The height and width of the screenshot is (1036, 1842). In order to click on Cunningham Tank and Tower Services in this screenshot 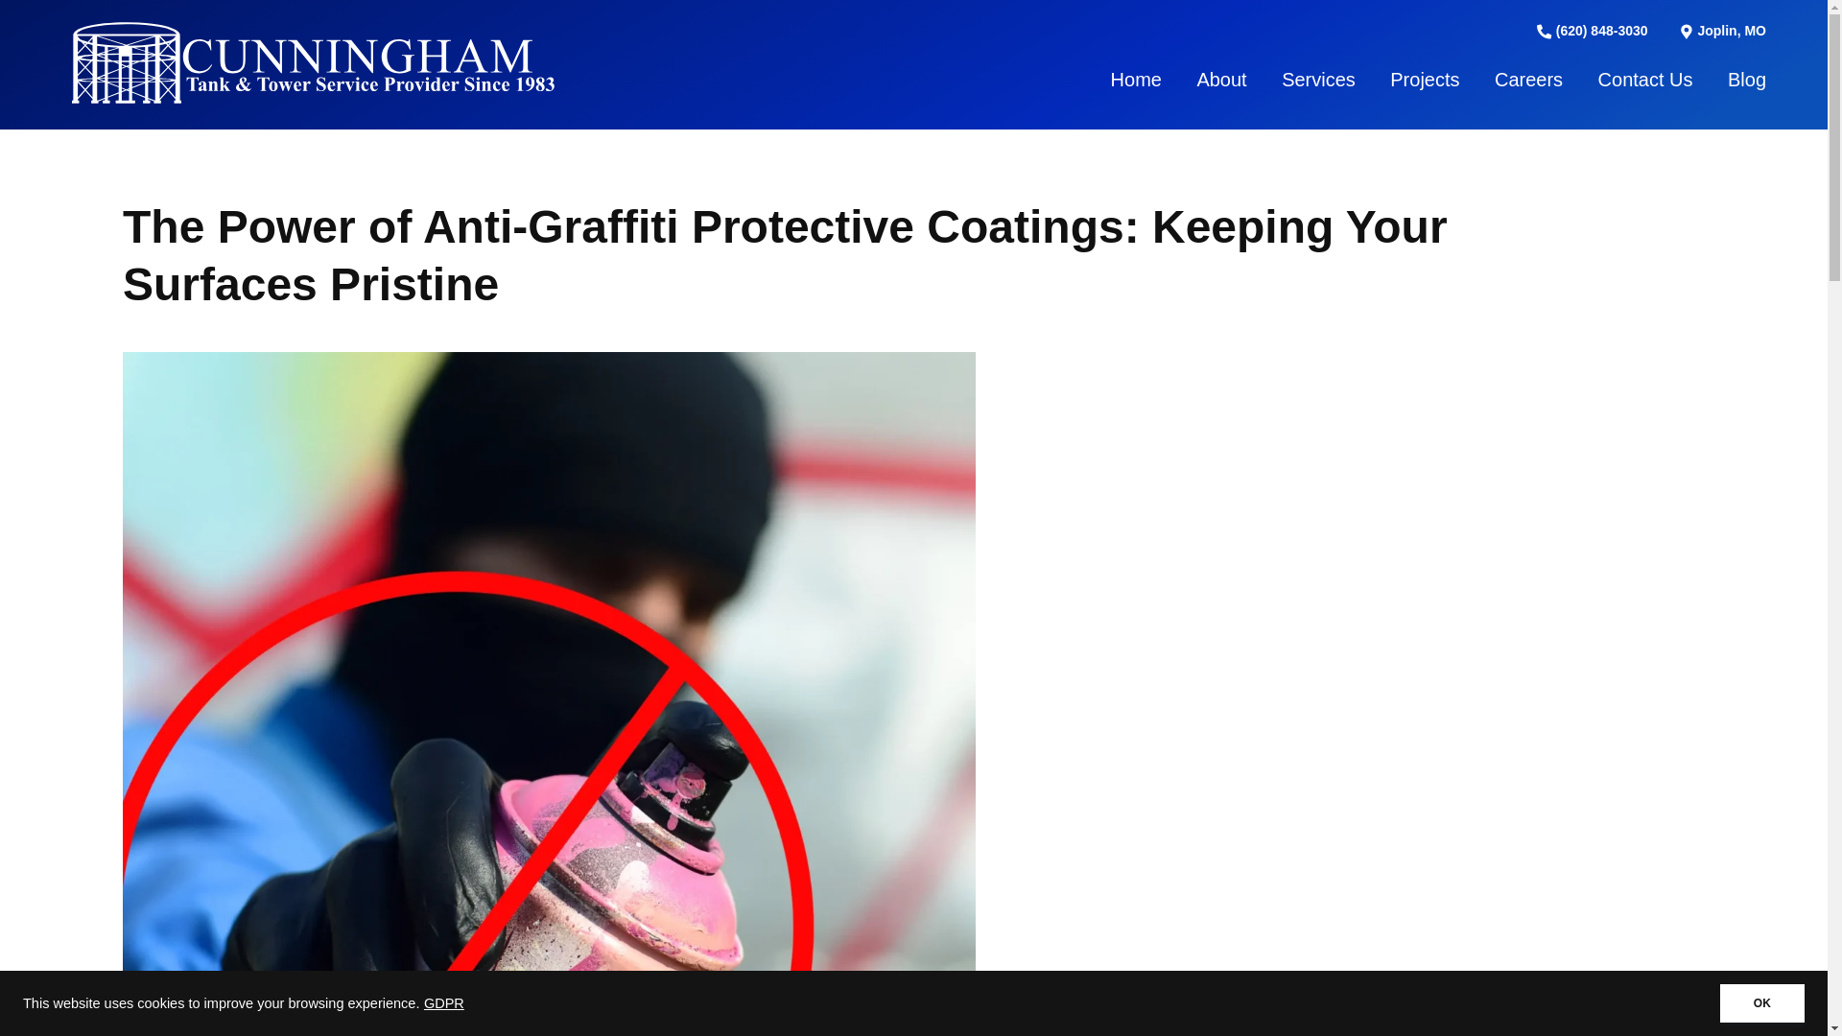, I will do `click(317, 62)`.